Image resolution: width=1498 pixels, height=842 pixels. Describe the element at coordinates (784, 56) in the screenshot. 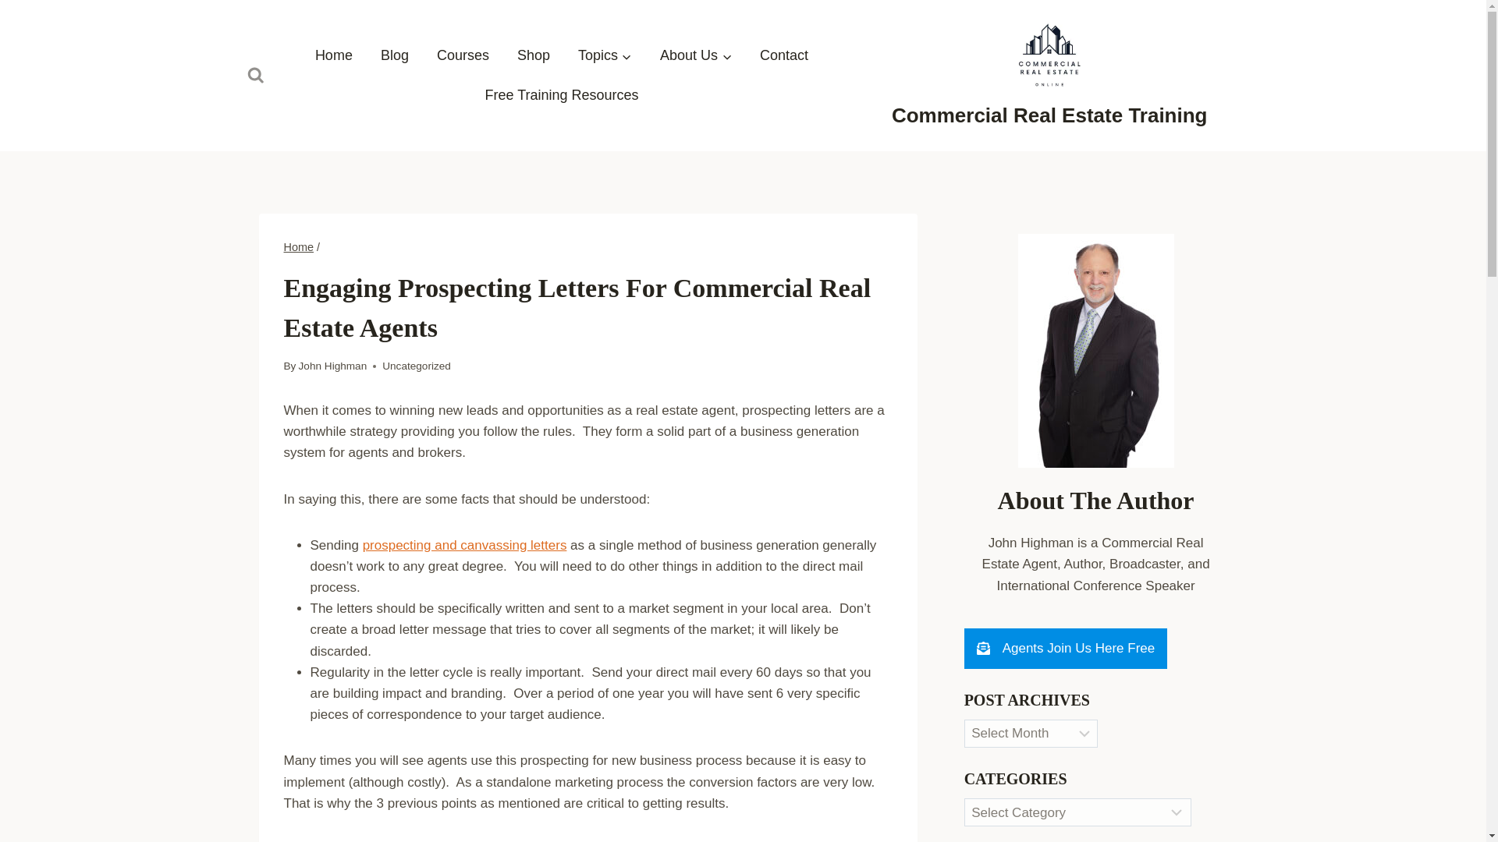

I see `Contact` at that location.